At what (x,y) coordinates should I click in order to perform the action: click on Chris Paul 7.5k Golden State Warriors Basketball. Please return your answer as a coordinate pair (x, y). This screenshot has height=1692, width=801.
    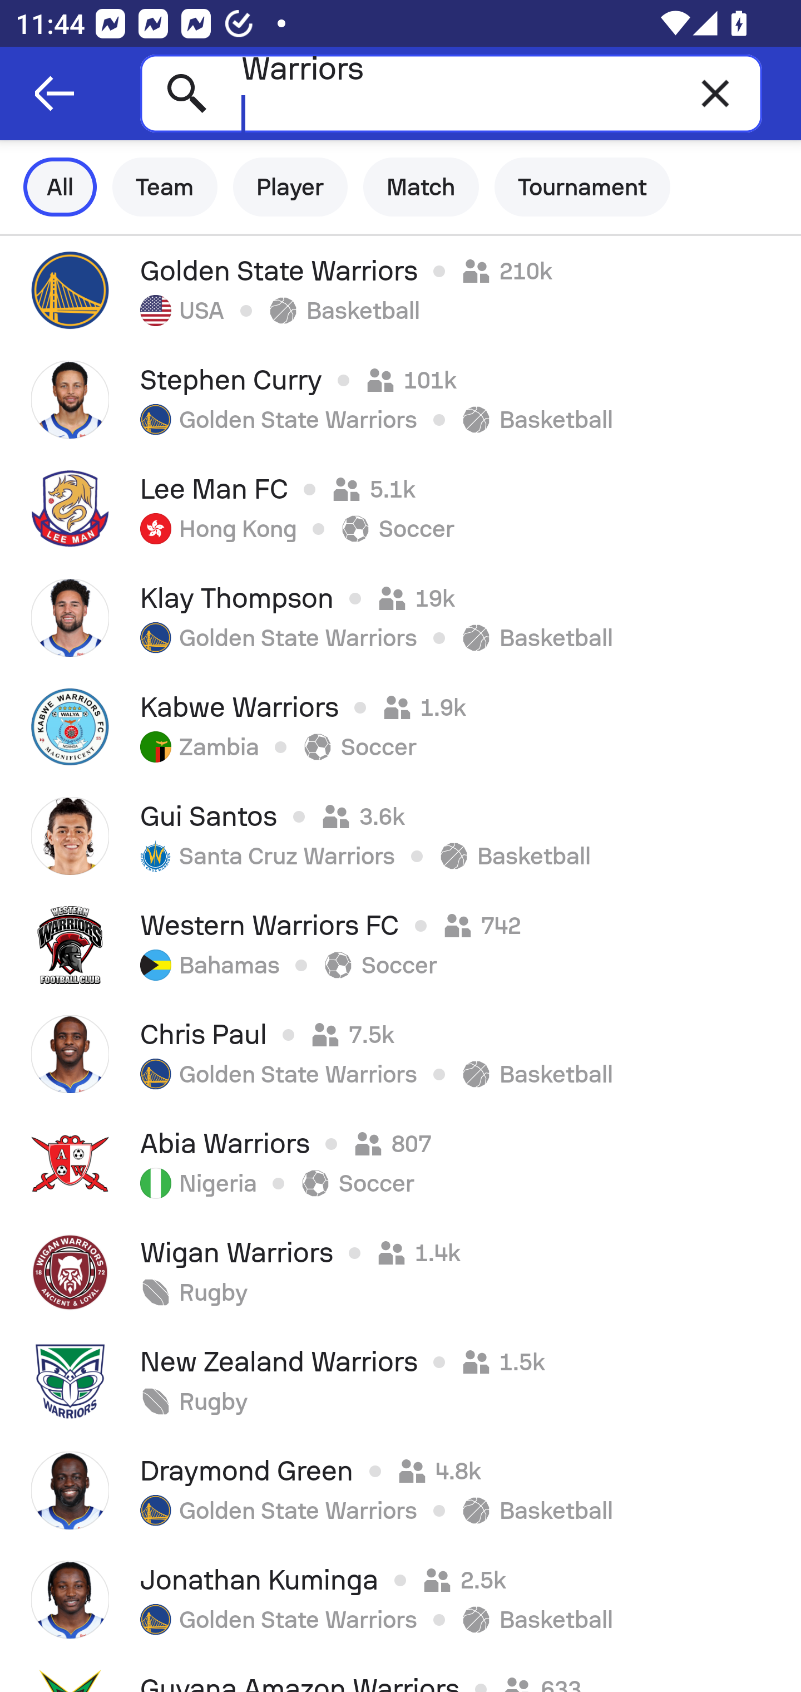
    Looking at the image, I should click on (400, 1054).